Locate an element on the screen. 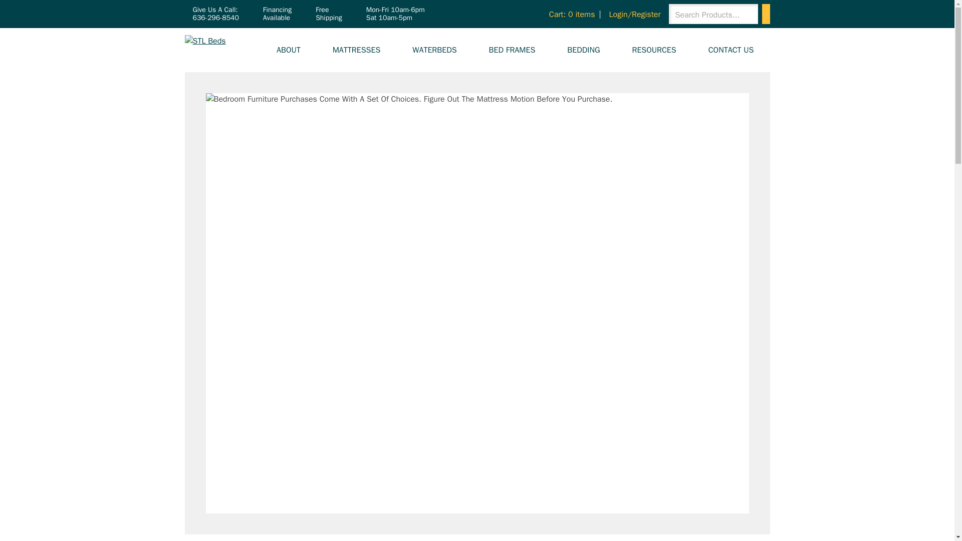  Mattresses is located at coordinates (356, 50).